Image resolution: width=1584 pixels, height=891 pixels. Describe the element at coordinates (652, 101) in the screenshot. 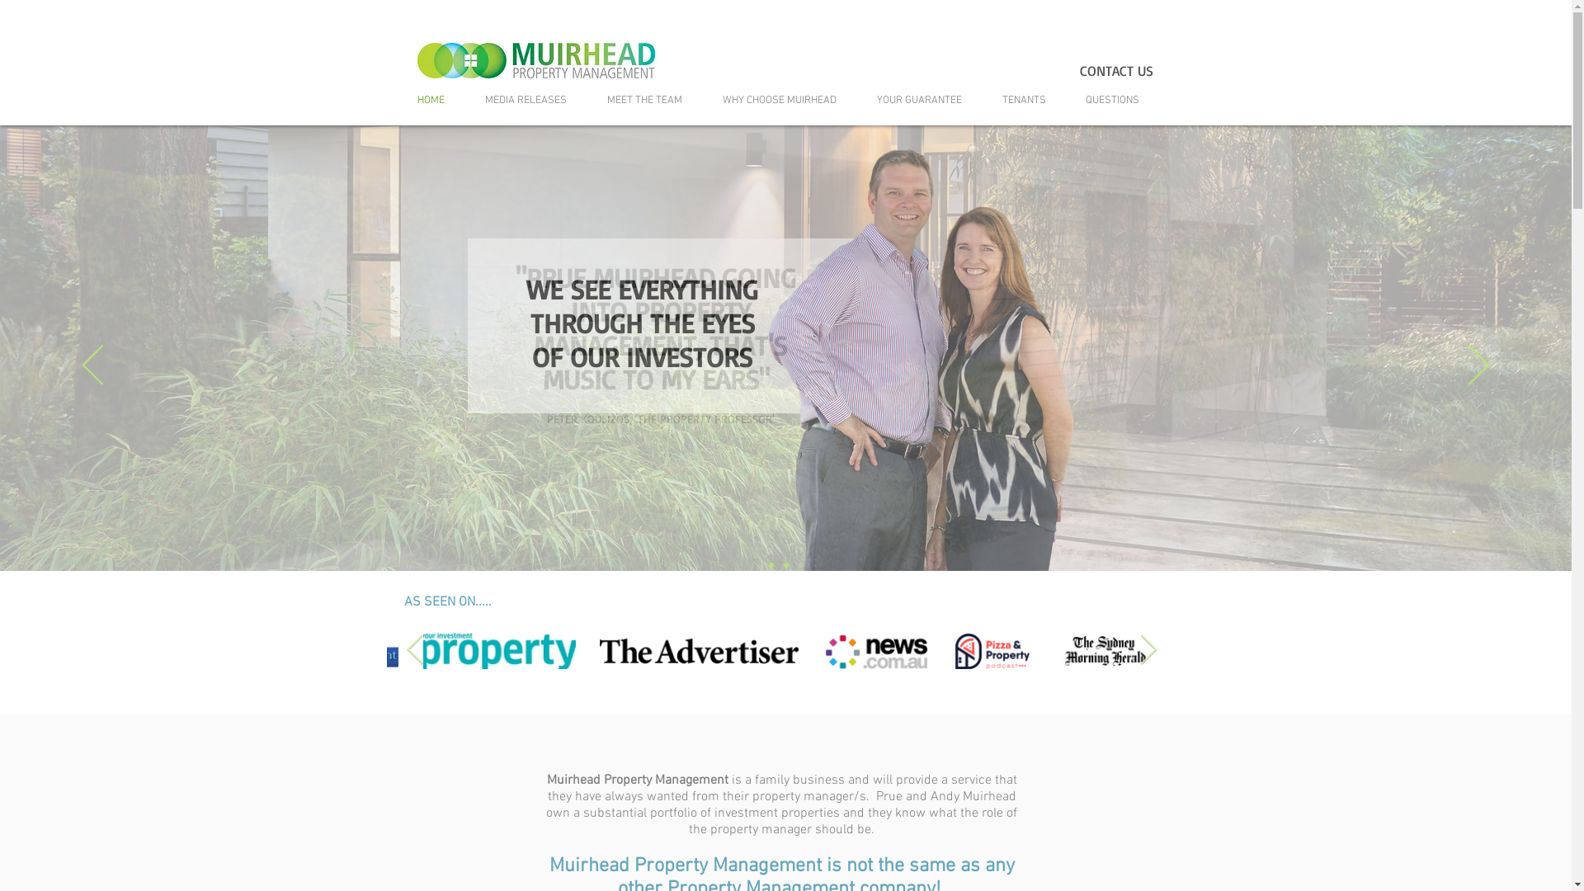

I see `MEET THE TEAM` at that location.